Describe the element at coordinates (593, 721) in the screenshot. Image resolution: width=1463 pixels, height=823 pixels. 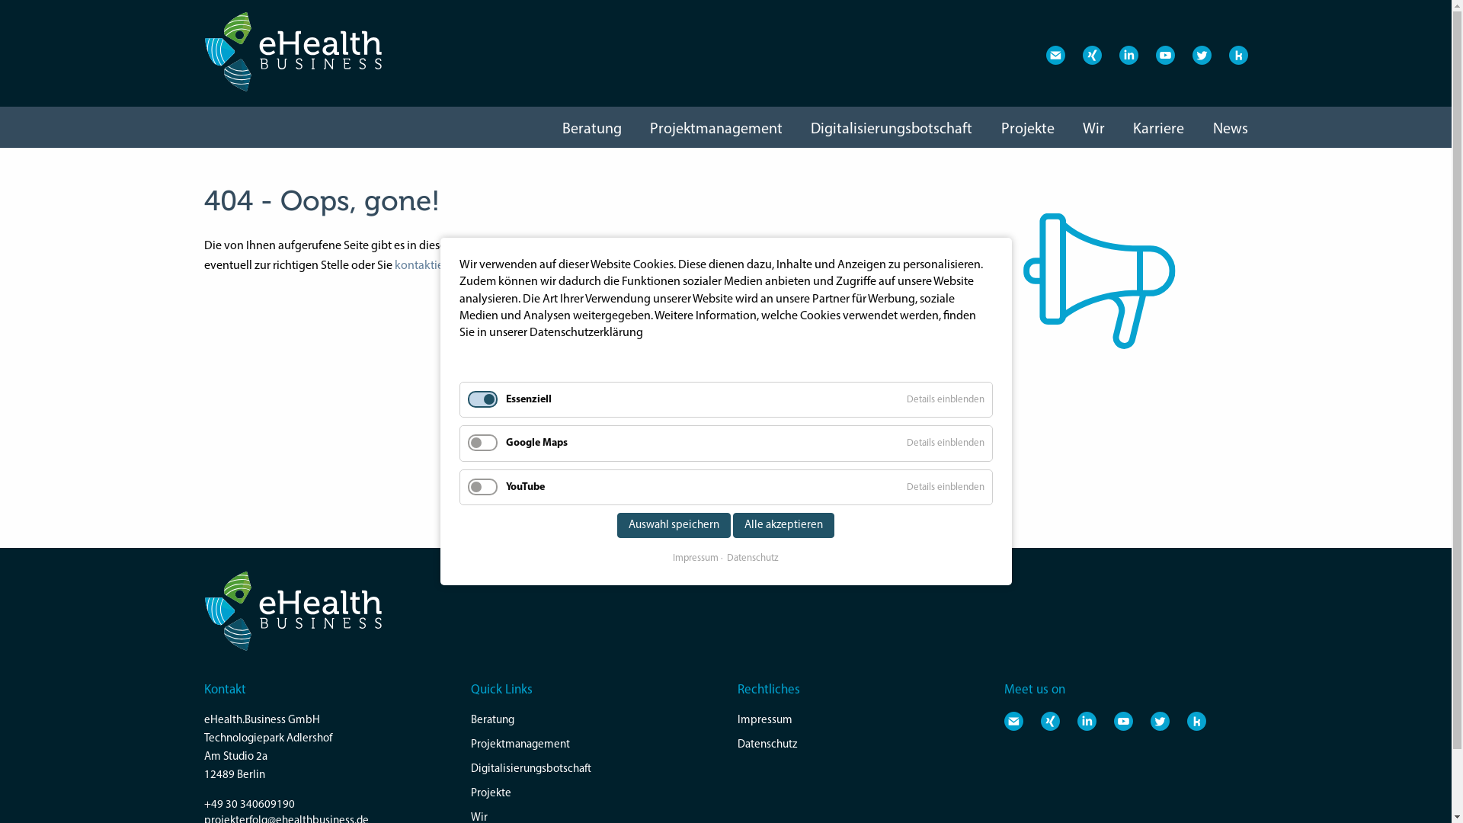
I see `Beratung` at that location.